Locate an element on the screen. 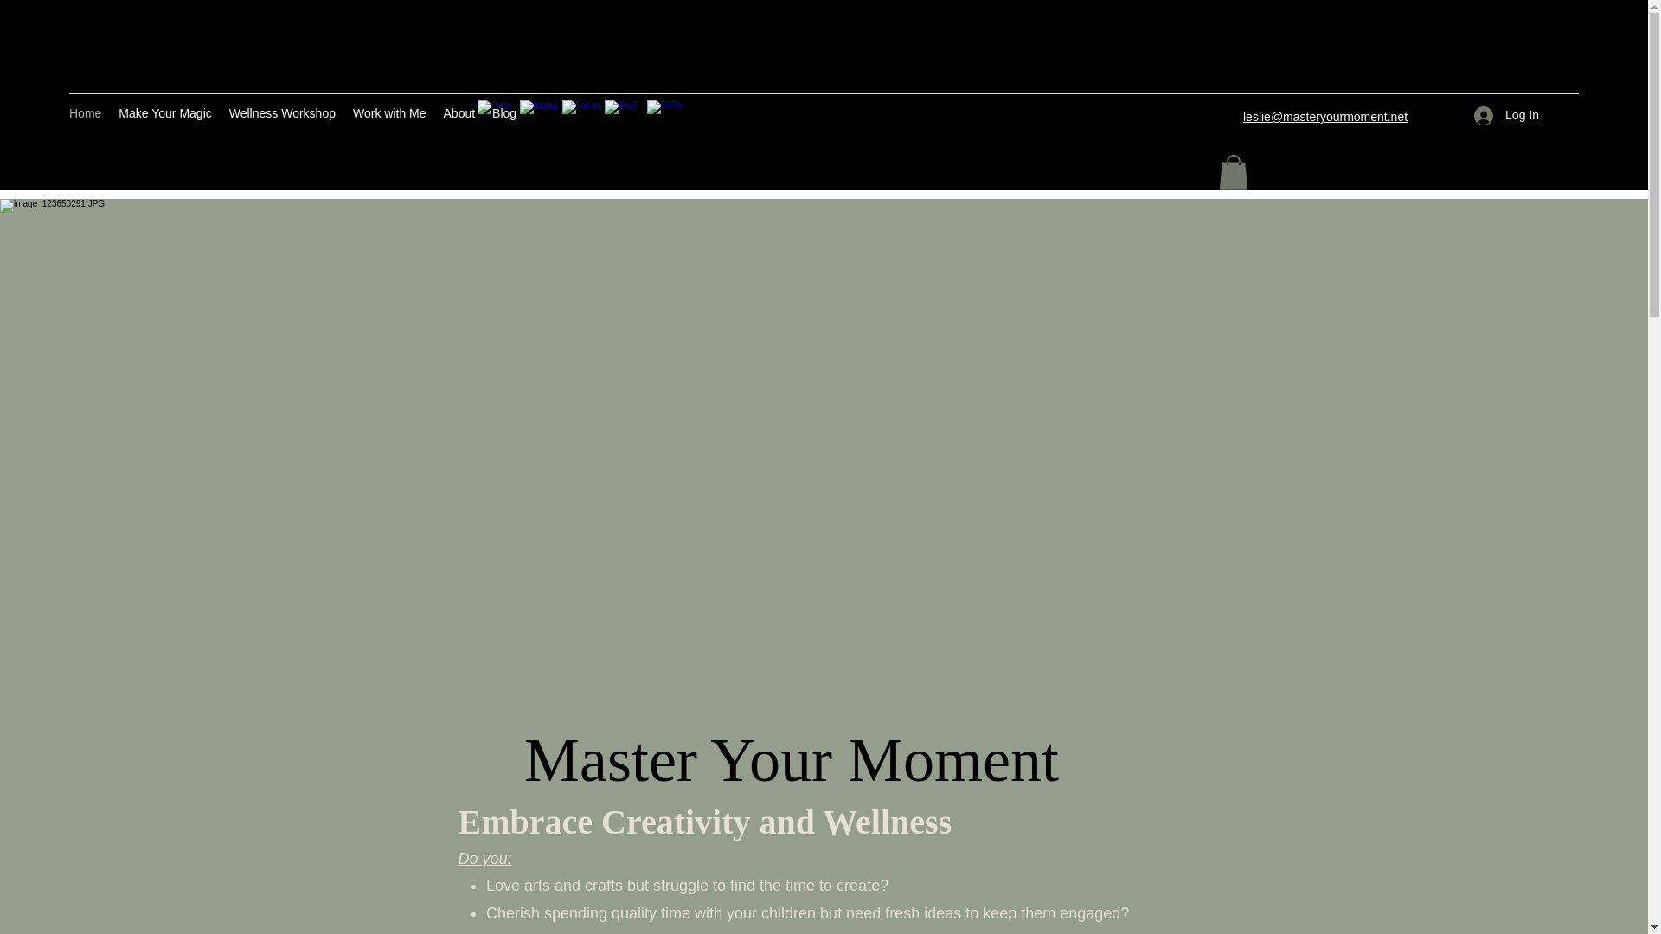 This screenshot has height=934, width=1661. Blog is located at coordinates (503, 116).